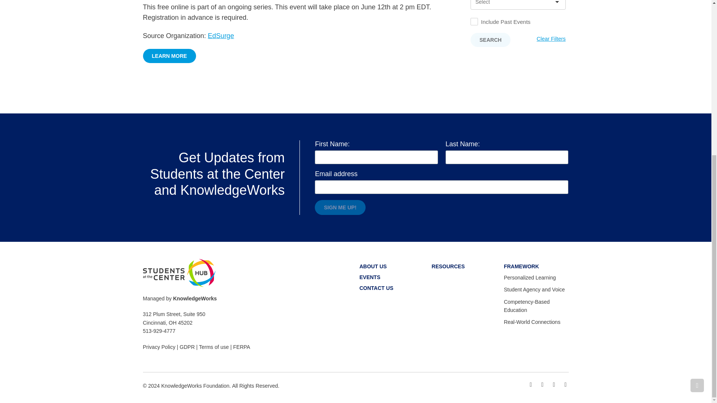 Image resolution: width=717 pixels, height=403 pixels. I want to click on Why? So we can send you important insights and resources., so click(441, 187).